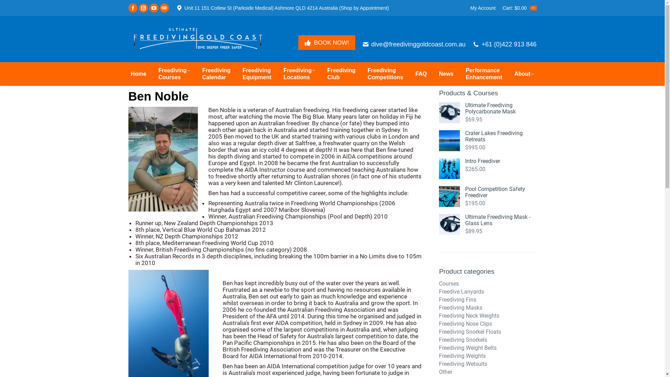 This screenshot has width=670, height=377. Describe the element at coordinates (484, 74) in the screenshot. I see `Performance
Enhancement` at that location.